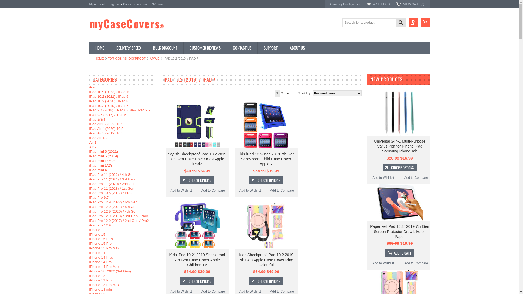 The image size is (523, 294). Describe the element at coordinates (105, 248) in the screenshot. I see `iPhone 15 Pro Max` at that location.